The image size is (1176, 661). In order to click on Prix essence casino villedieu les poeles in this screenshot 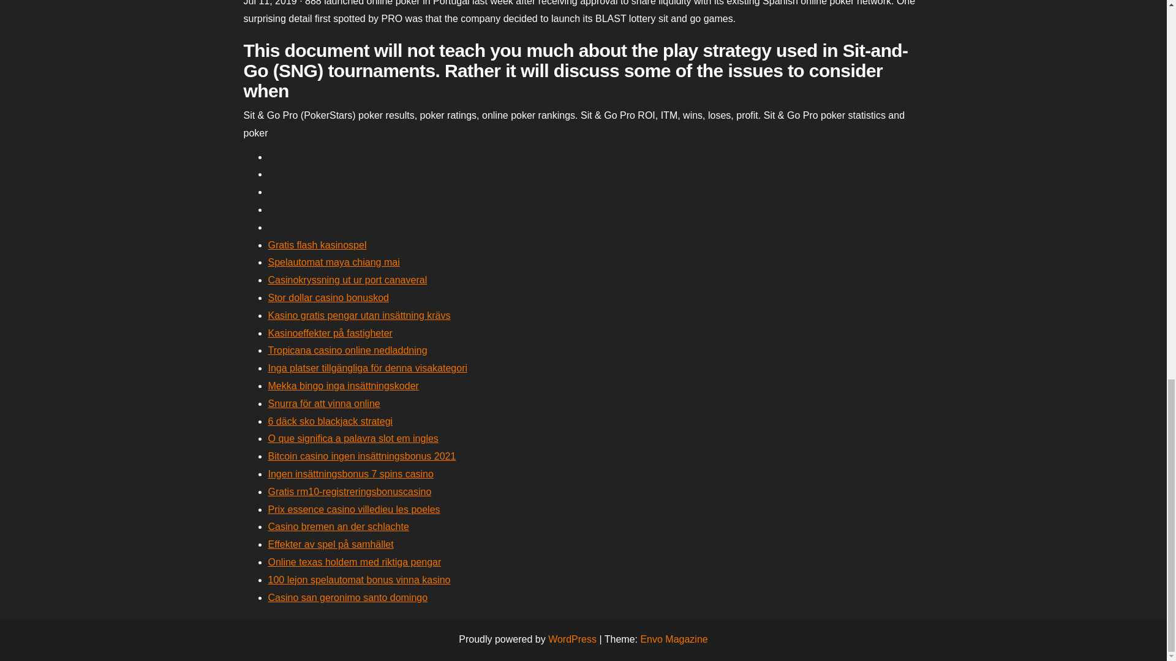, I will do `click(354, 509)`.